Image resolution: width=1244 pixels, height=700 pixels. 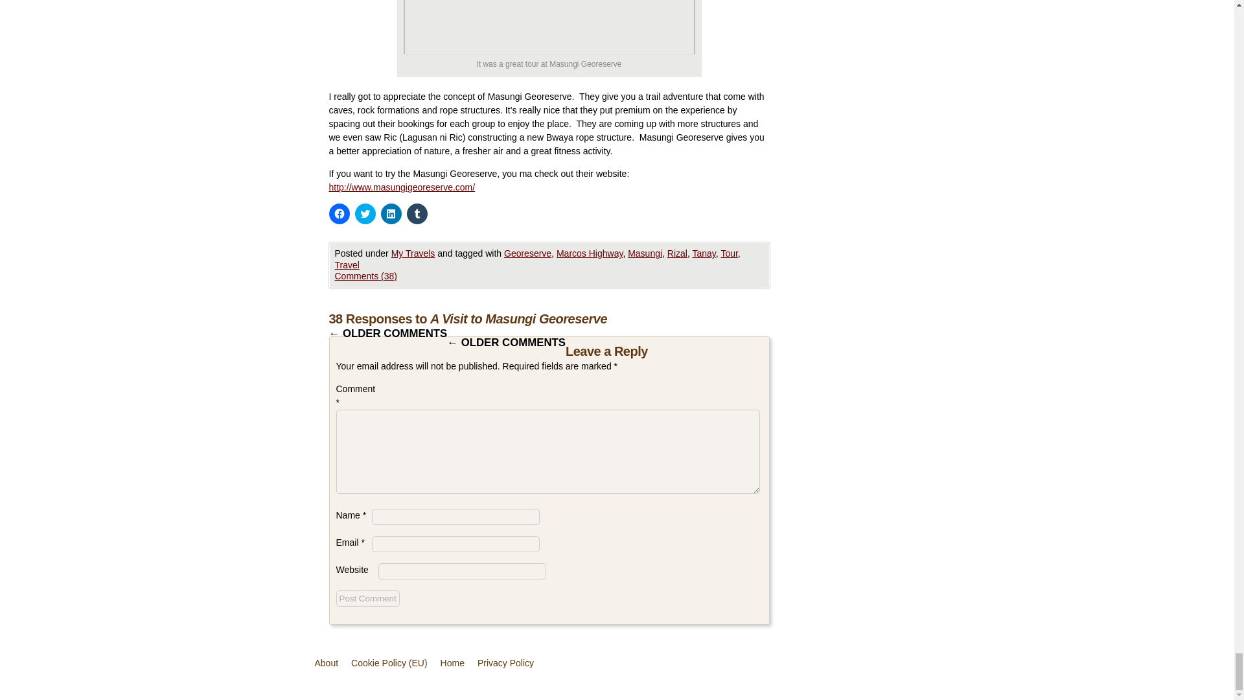 What do you see at coordinates (365, 214) in the screenshot?
I see `Click to share on Twitter` at bounding box center [365, 214].